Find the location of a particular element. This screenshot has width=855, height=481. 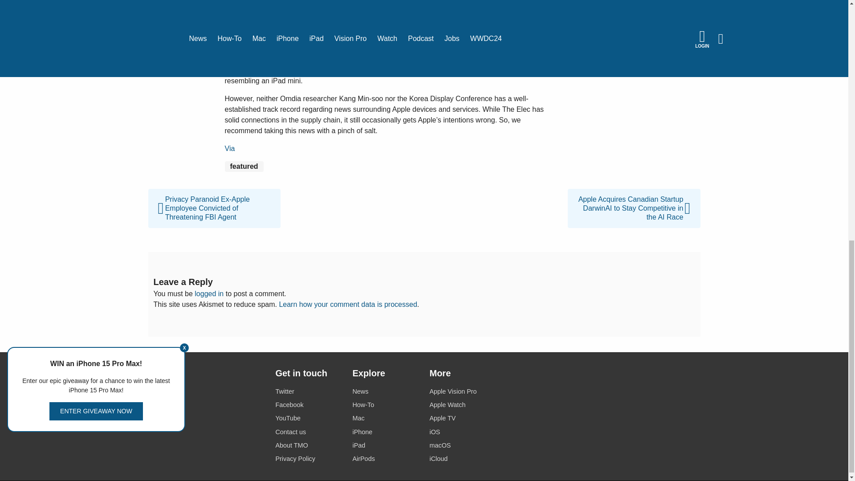

YouTube is located at coordinates (308, 418).